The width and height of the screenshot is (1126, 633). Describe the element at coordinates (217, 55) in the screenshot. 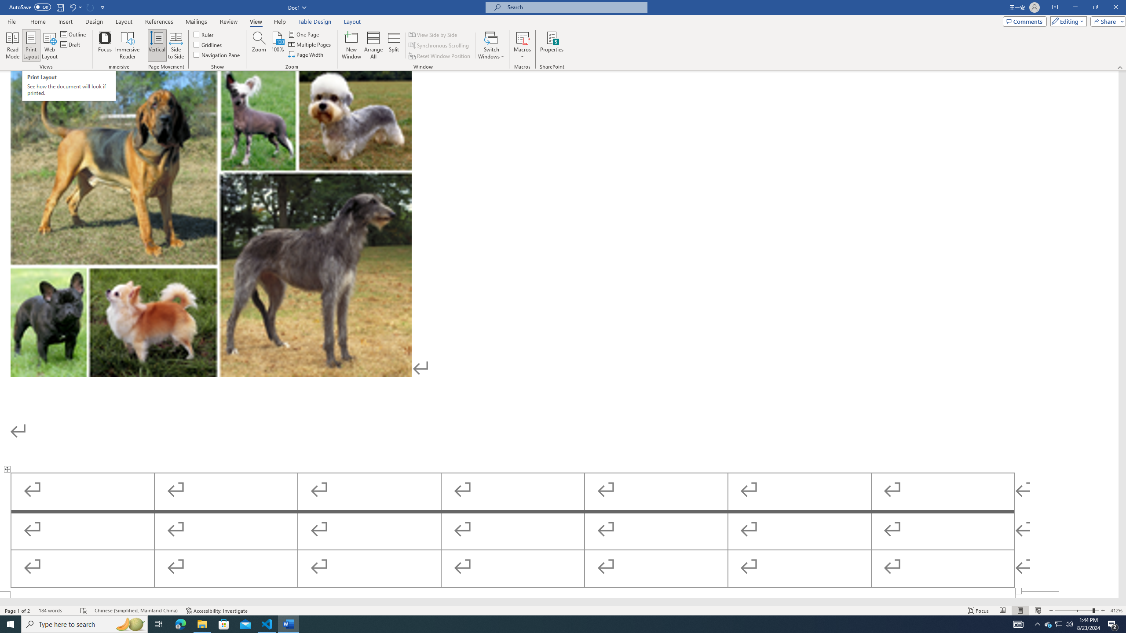

I see `Navigation Pane` at that location.